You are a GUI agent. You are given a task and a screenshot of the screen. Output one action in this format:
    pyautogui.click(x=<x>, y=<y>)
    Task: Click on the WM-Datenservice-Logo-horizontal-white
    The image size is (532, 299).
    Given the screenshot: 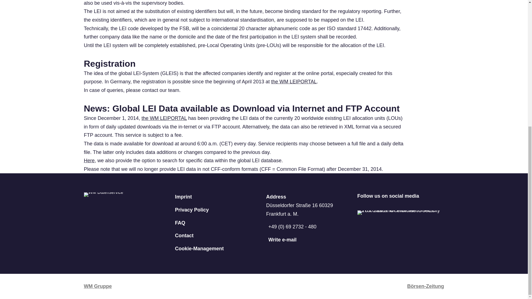 What is the action you would take?
    pyautogui.click(x=103, y=194)
    